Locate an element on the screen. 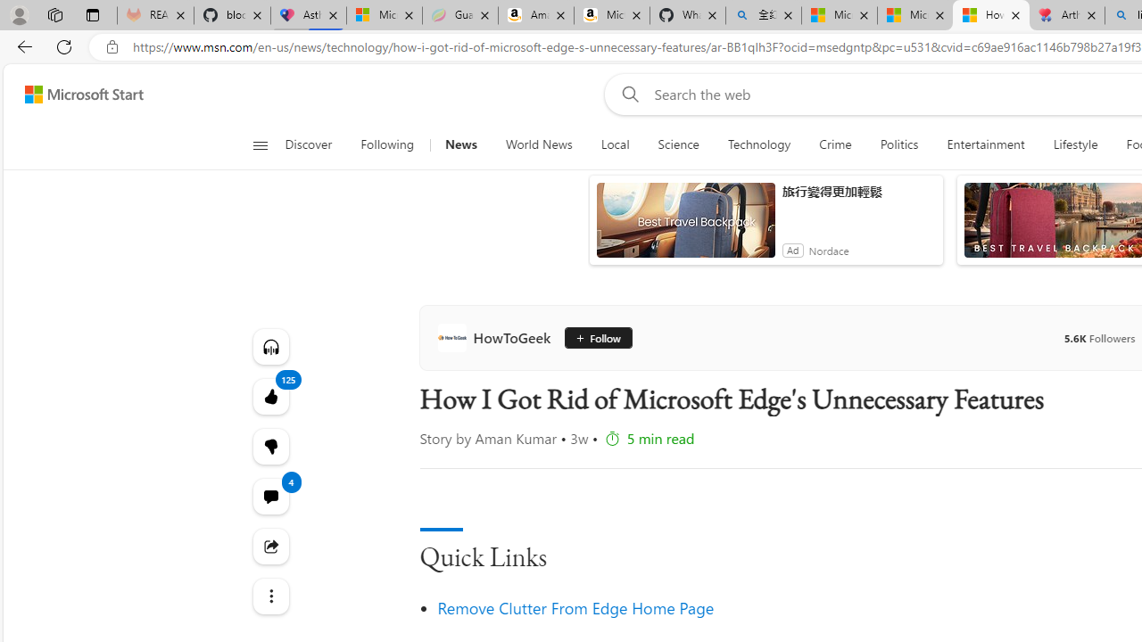 This screenshot has width=1142, height=642. Share this story is located at coordinates (269, 546).